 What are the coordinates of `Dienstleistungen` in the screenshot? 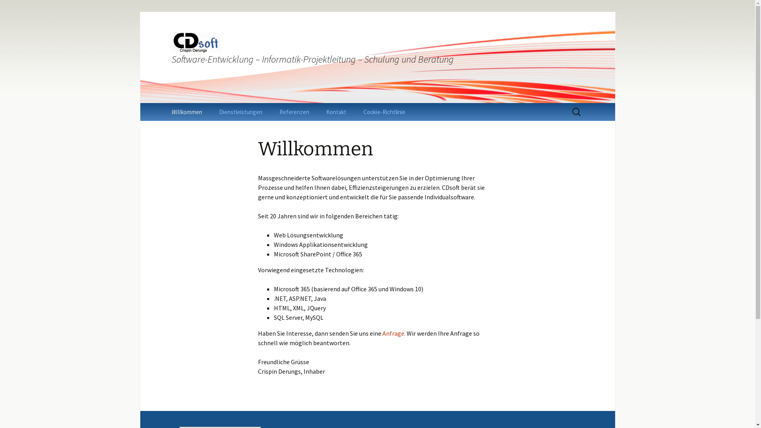 It's located at (240, 112).